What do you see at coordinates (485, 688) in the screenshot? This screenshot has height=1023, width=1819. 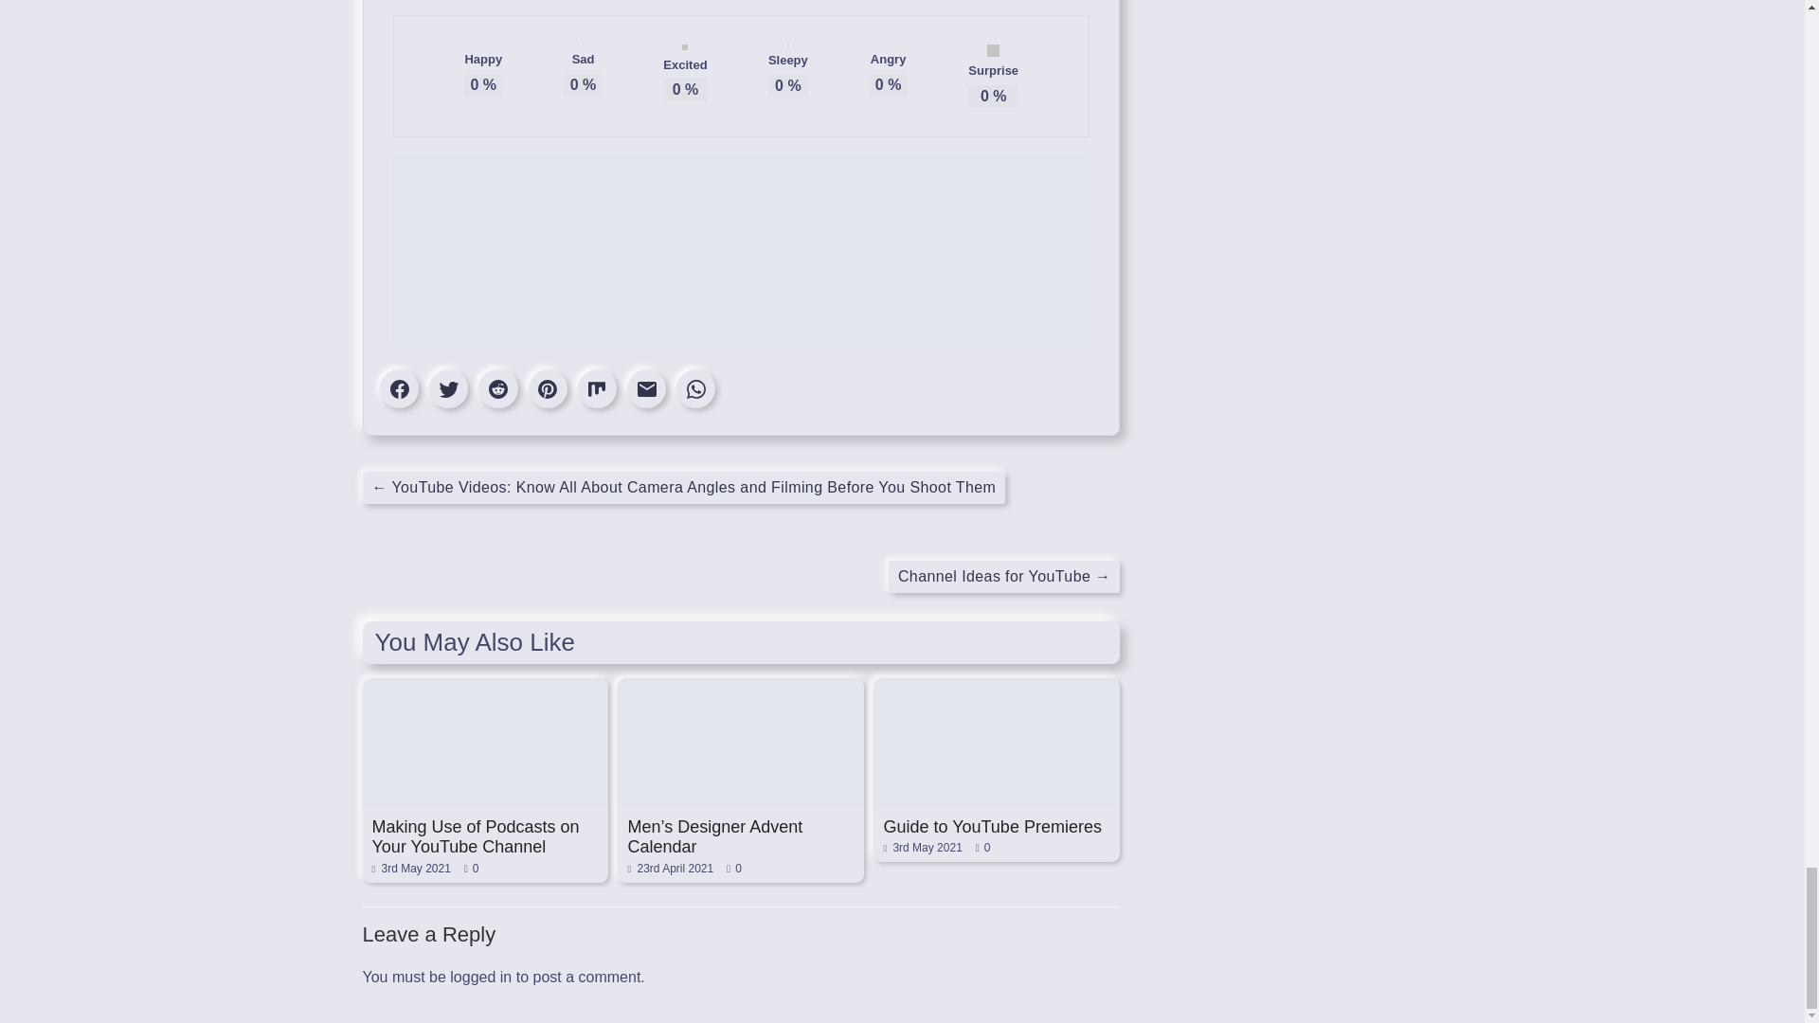 I see `Making Use of Podcasts on Your YouTube Channel` at bounding box center [485, 688].